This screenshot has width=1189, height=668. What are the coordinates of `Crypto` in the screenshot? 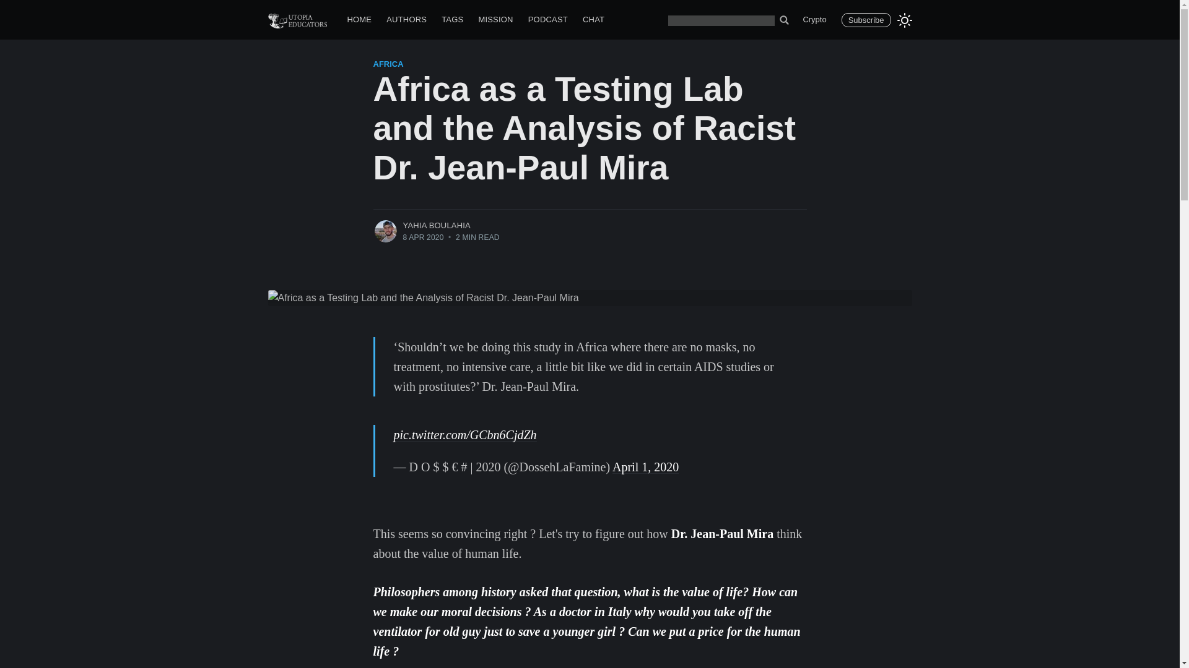 It's located at (814, 20).